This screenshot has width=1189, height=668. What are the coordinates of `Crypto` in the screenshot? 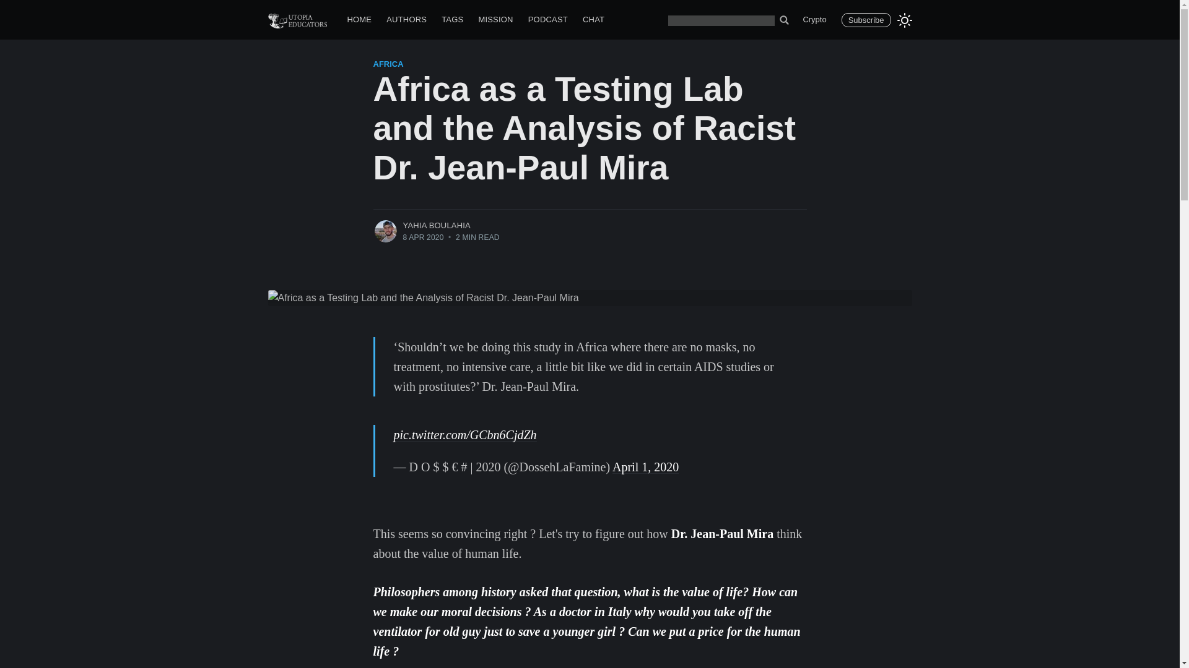 It's located at (814, 20).